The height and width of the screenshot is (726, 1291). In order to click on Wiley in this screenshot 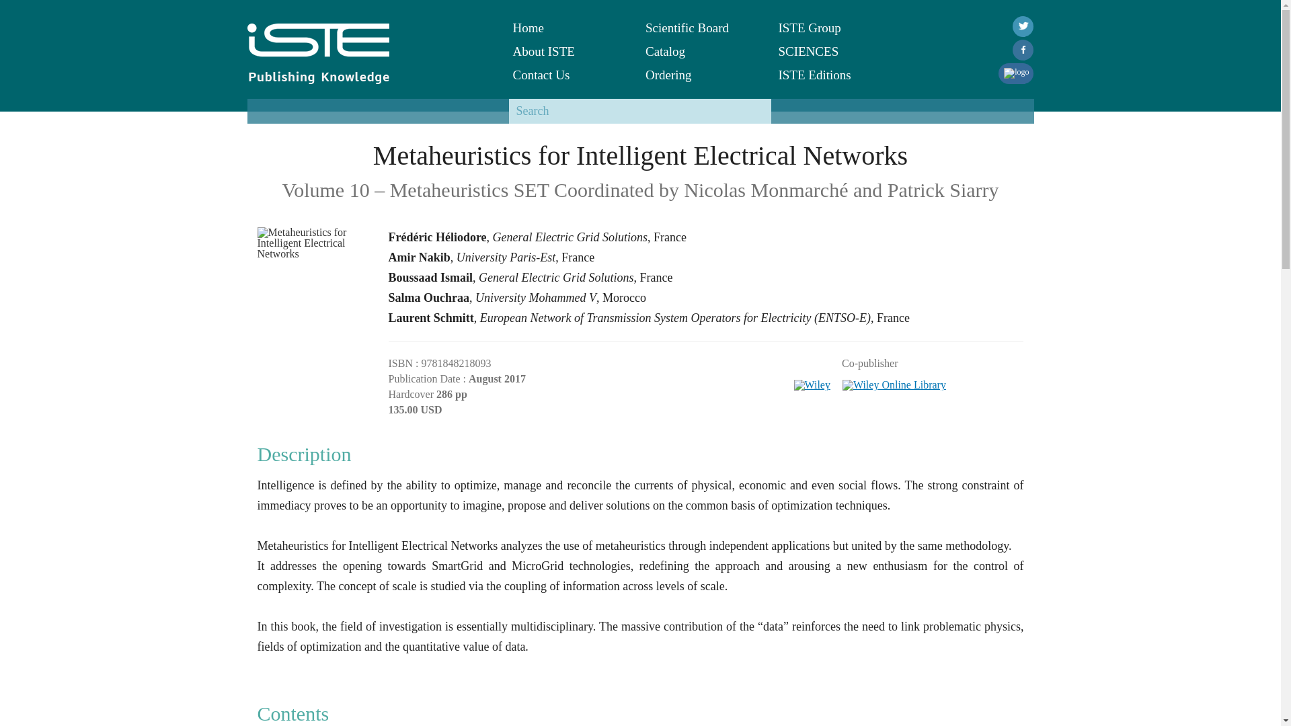, I will do `click(812, 380)`.